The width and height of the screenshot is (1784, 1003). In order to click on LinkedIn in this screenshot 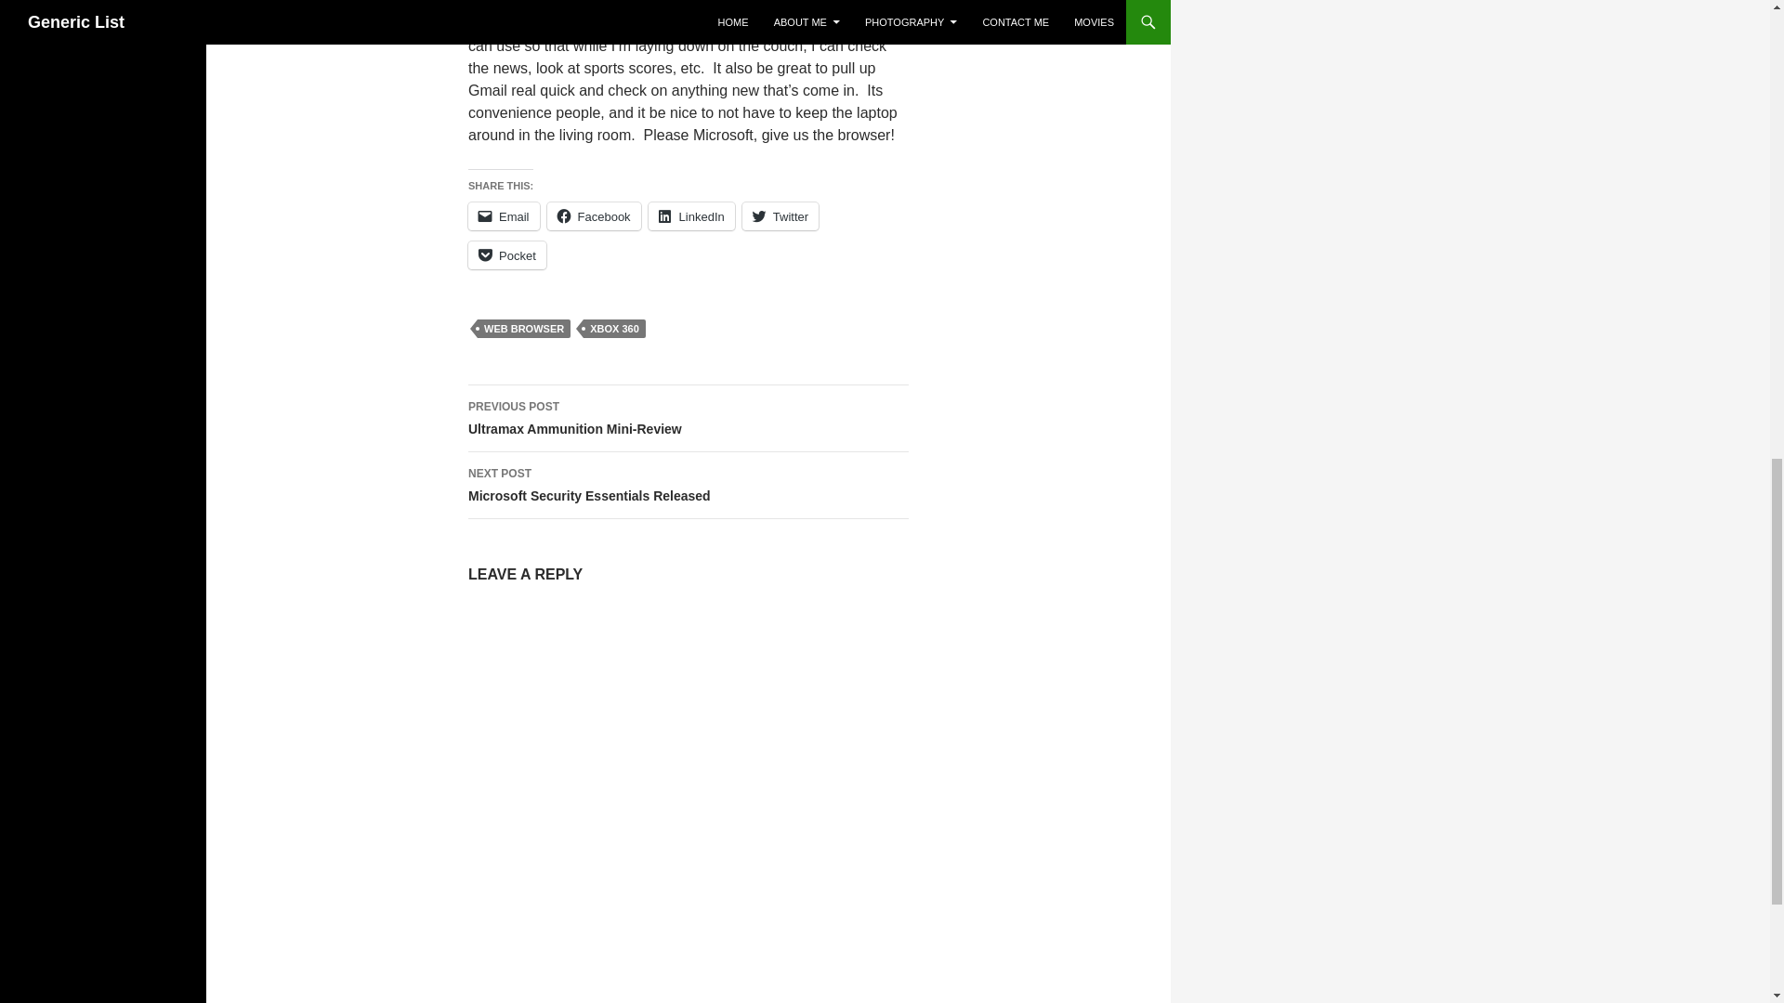, I will do `click(691, 216)`.